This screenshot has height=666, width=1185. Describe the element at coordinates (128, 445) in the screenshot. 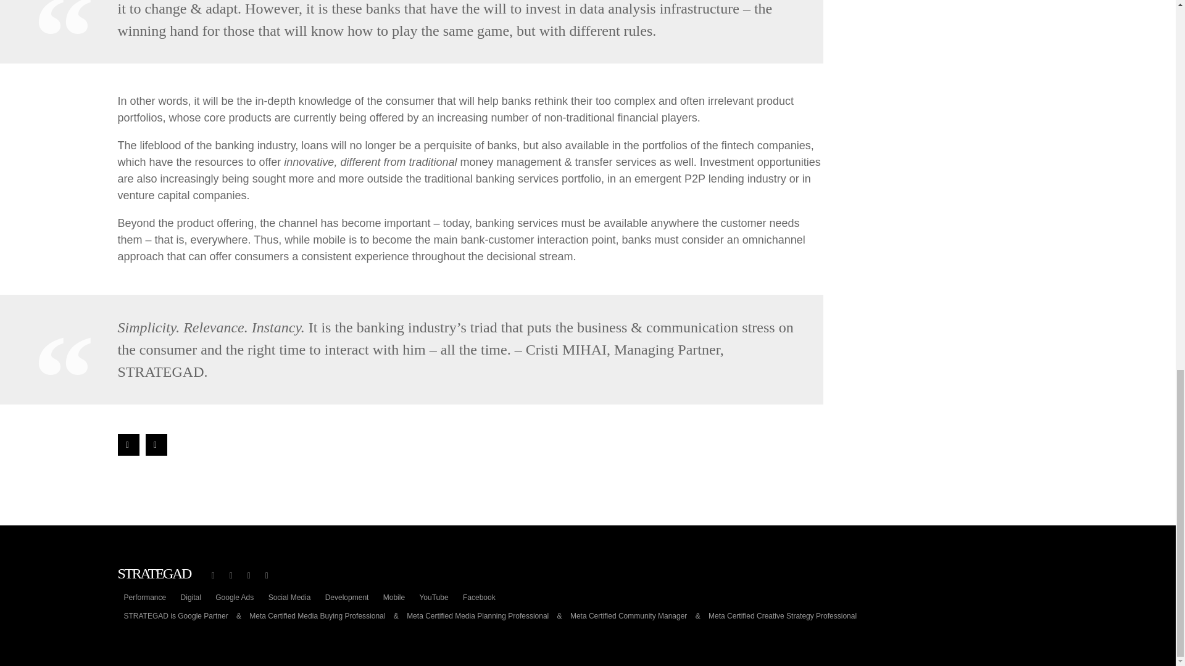

I see `Share on Facebook` at that location.